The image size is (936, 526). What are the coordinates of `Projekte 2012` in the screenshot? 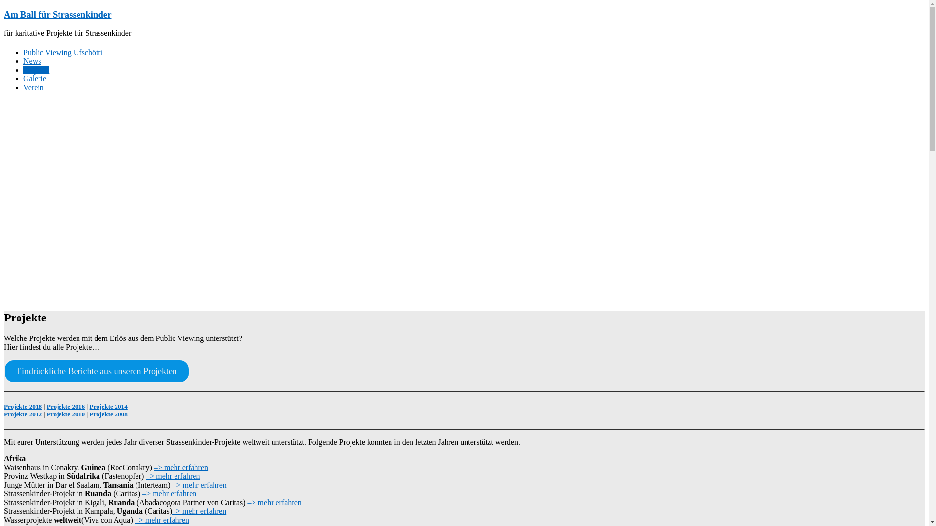 It's located at (23, 414).